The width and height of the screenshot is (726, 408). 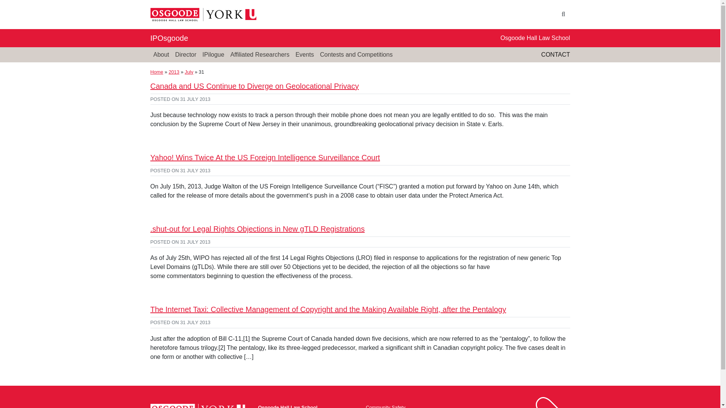 I want to click on CONTACT, so click(x=555, y=54).